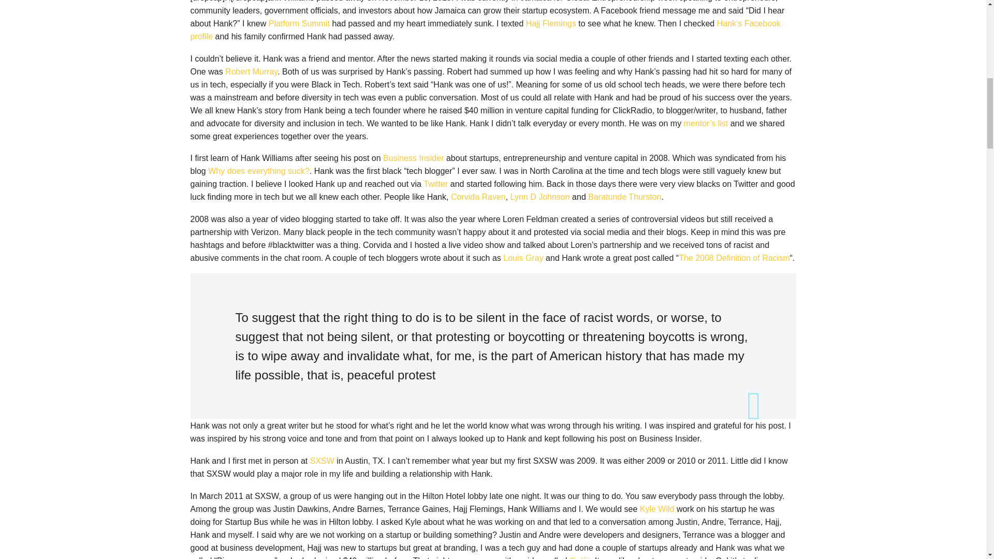  Describe the element at coordinates (657, 509) in the screenshot. I see `Kyle Wild` at that location.